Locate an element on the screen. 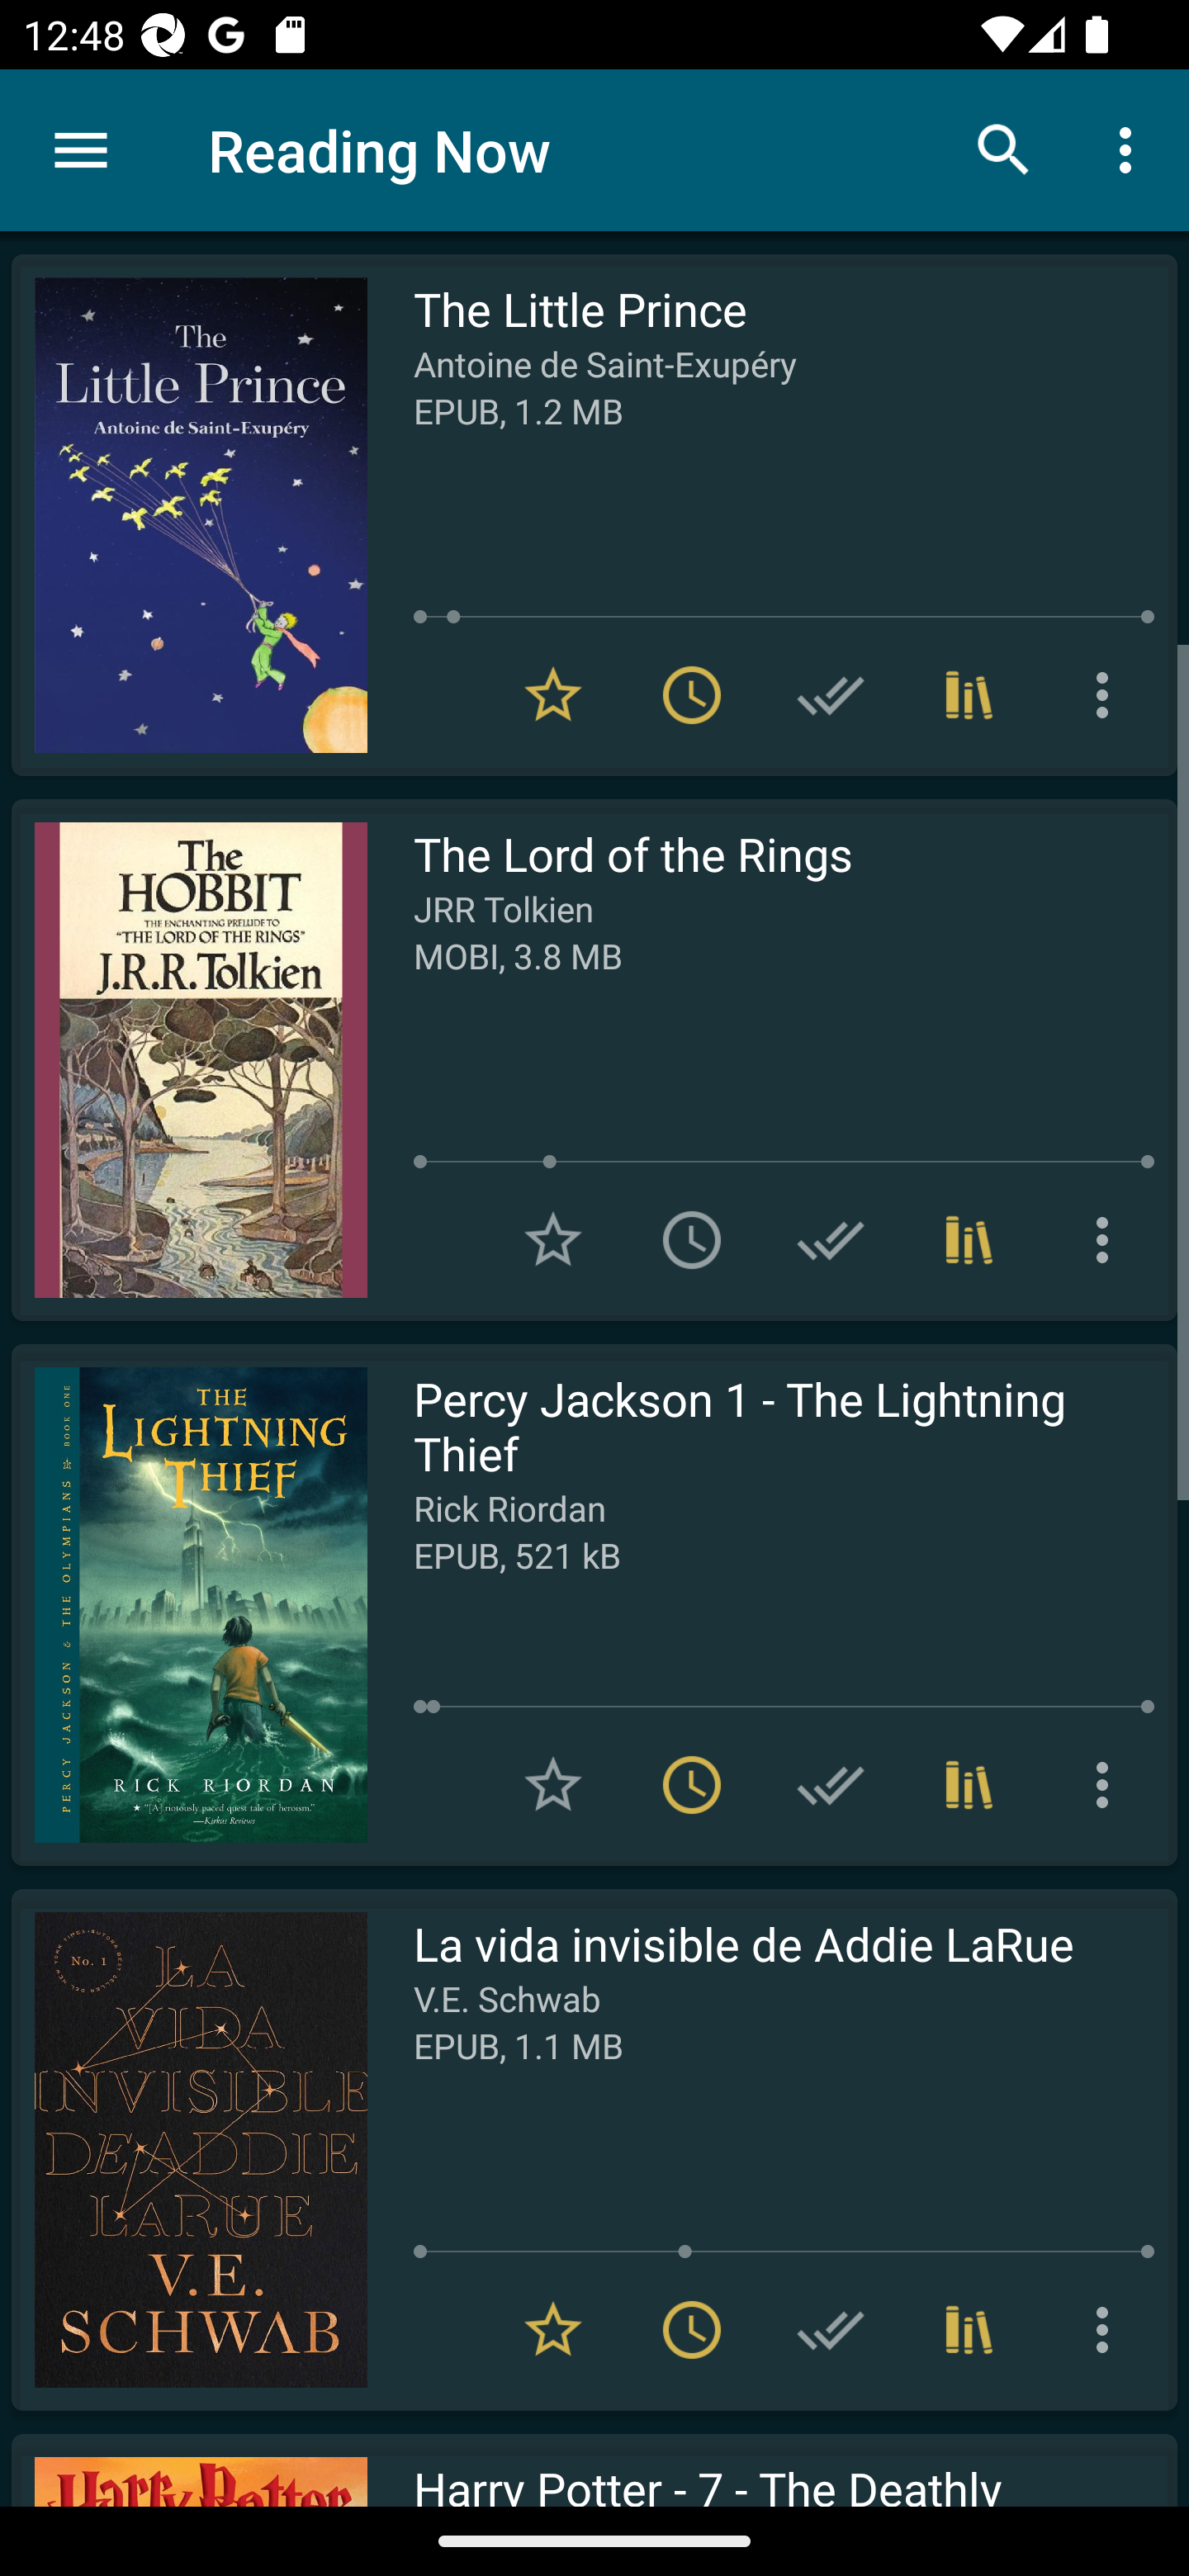  Remove from Favorites is located at coordinates (553, 695).